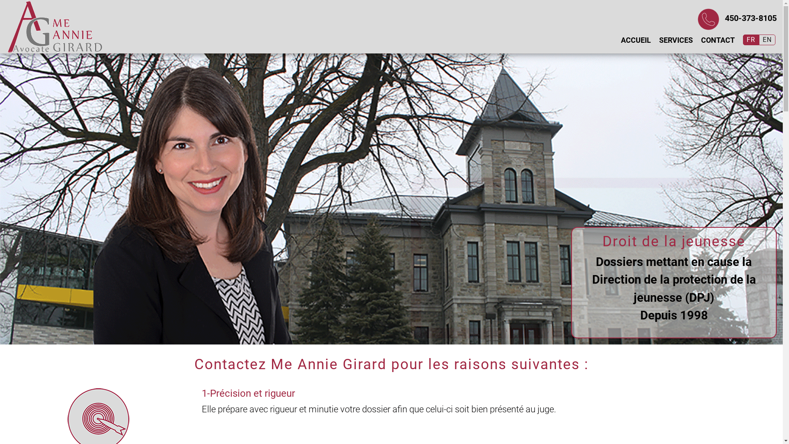 This screenshot has width=789, height=444. I want to click on 450-373-8105, so click(751, 18).